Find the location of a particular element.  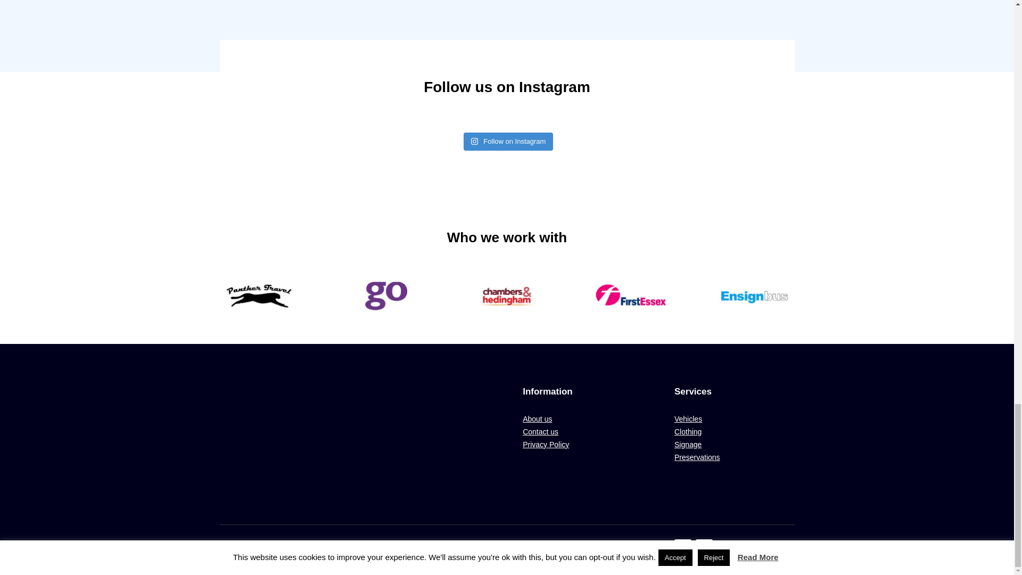

Ensign Bus is located at coordinates (755, 296).